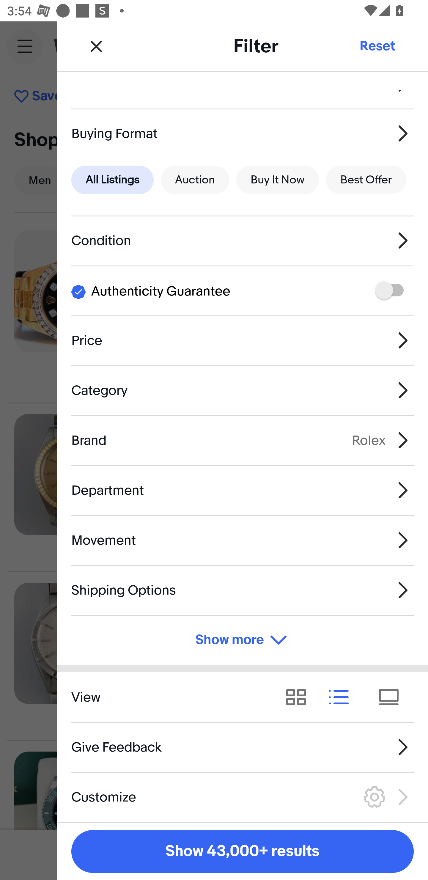 Image resolution: width=428 pixels, height=880 pixels. Describe the element at coordinates (112, 180) in the screenshot. I see `All Listings` at that location.